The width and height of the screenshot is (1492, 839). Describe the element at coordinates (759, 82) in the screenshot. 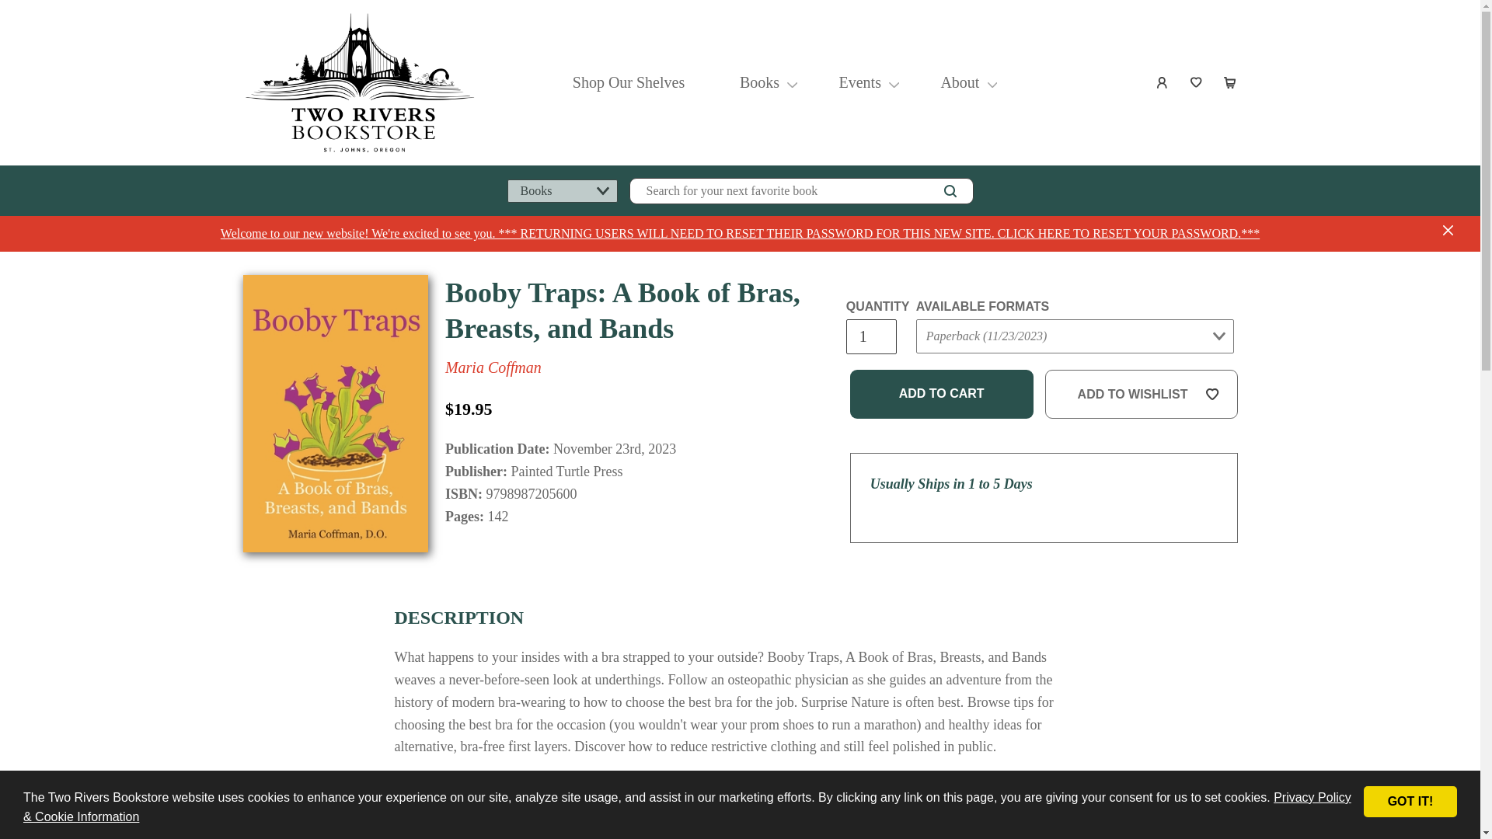

I see `Books` at that location.